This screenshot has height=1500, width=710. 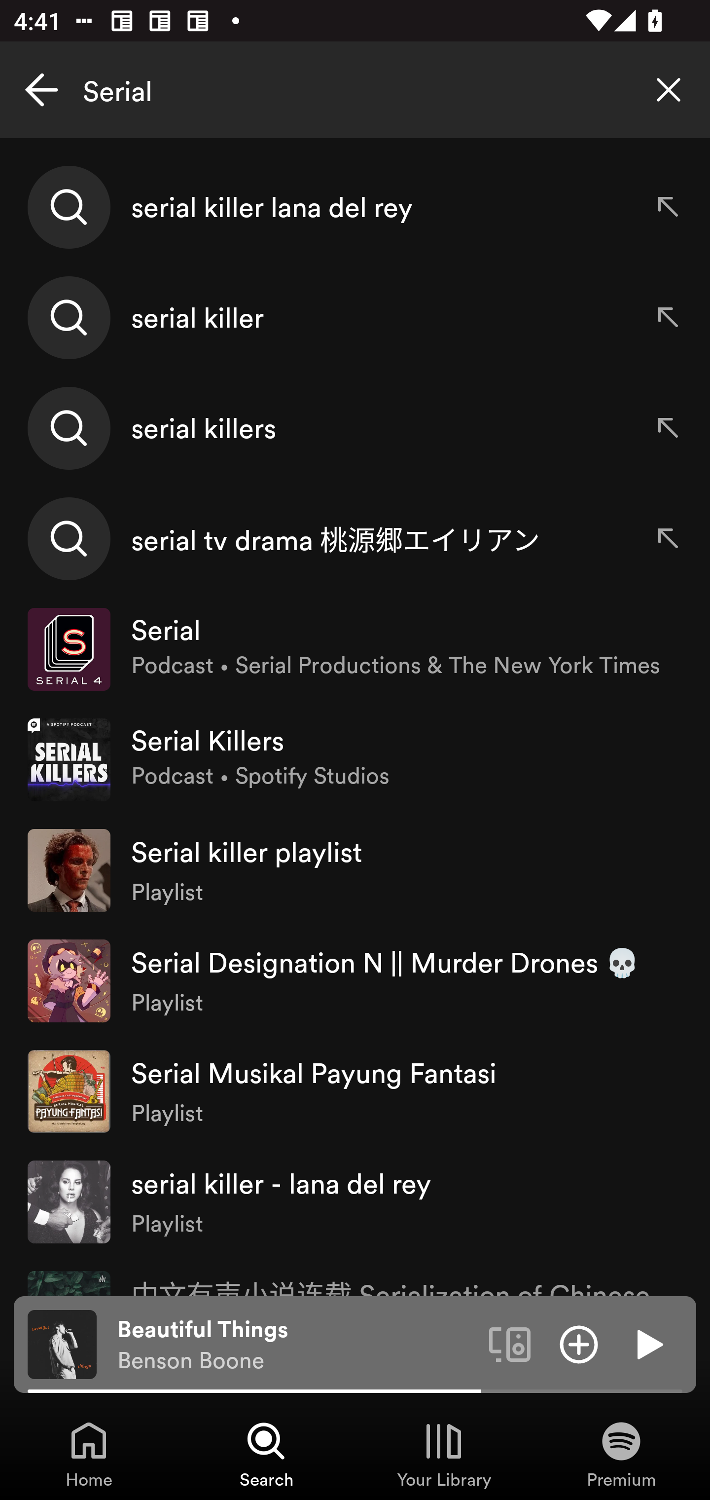 I want to click on Add item, so click(x=579, y=1344).